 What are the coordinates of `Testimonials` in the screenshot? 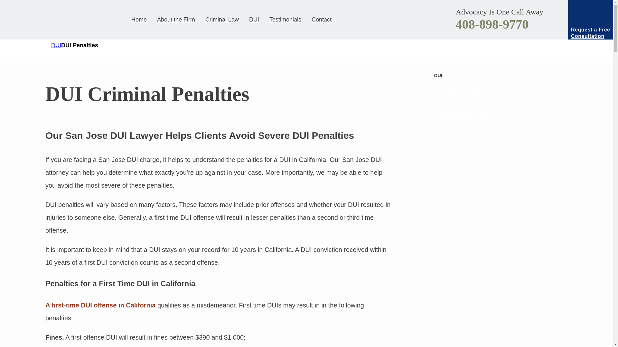 It's located at (285, 20).